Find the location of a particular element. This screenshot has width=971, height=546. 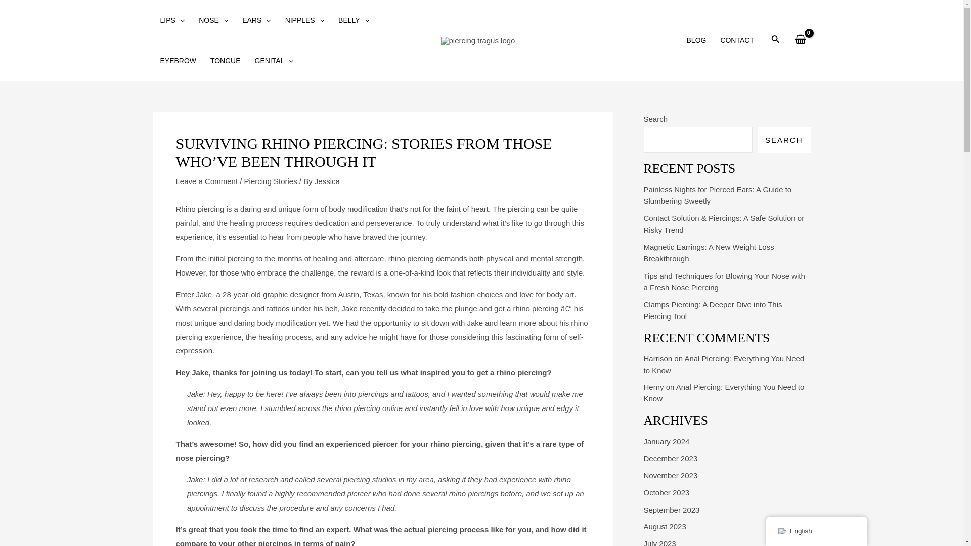

GENITAL is located at coordinates (274, 60).